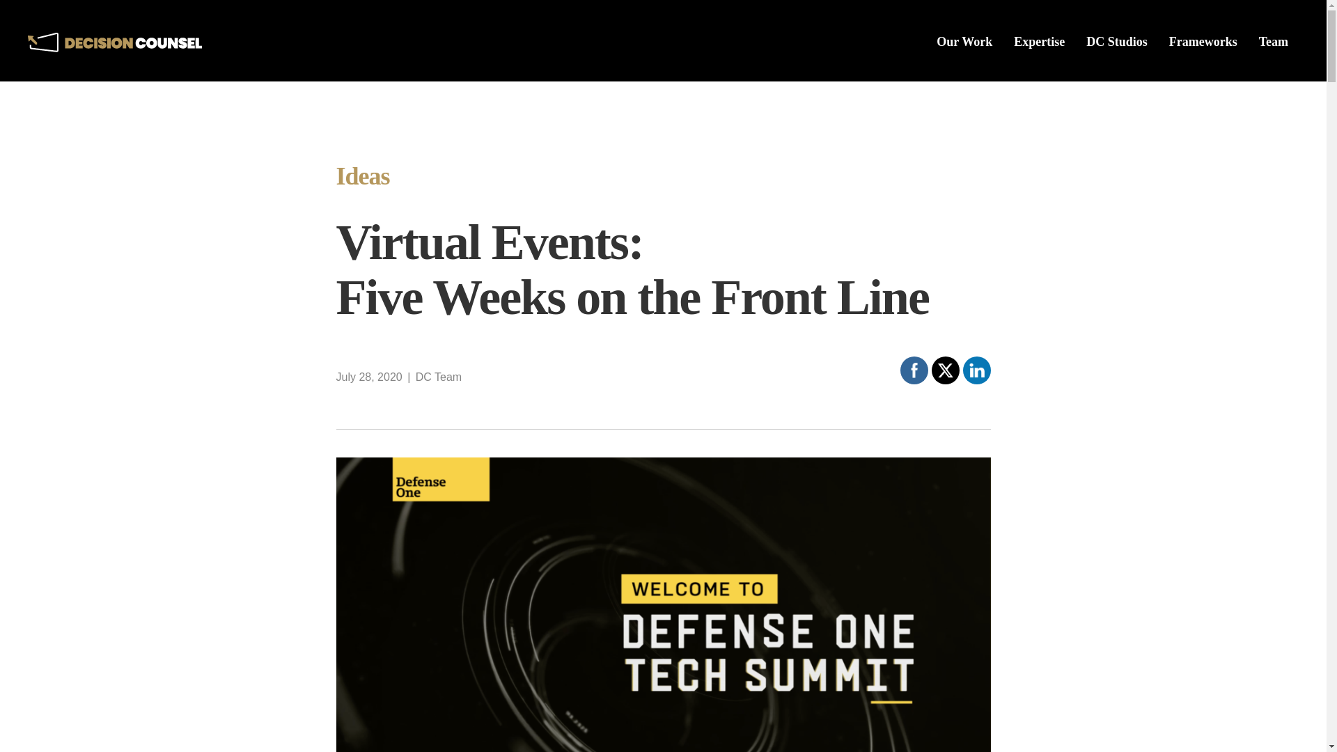 This screenshot has height=752, width=1337. What do you see at coordinates (946, 370) in the screenshot?
I see `Twitter` at bounding box center [946, 370].